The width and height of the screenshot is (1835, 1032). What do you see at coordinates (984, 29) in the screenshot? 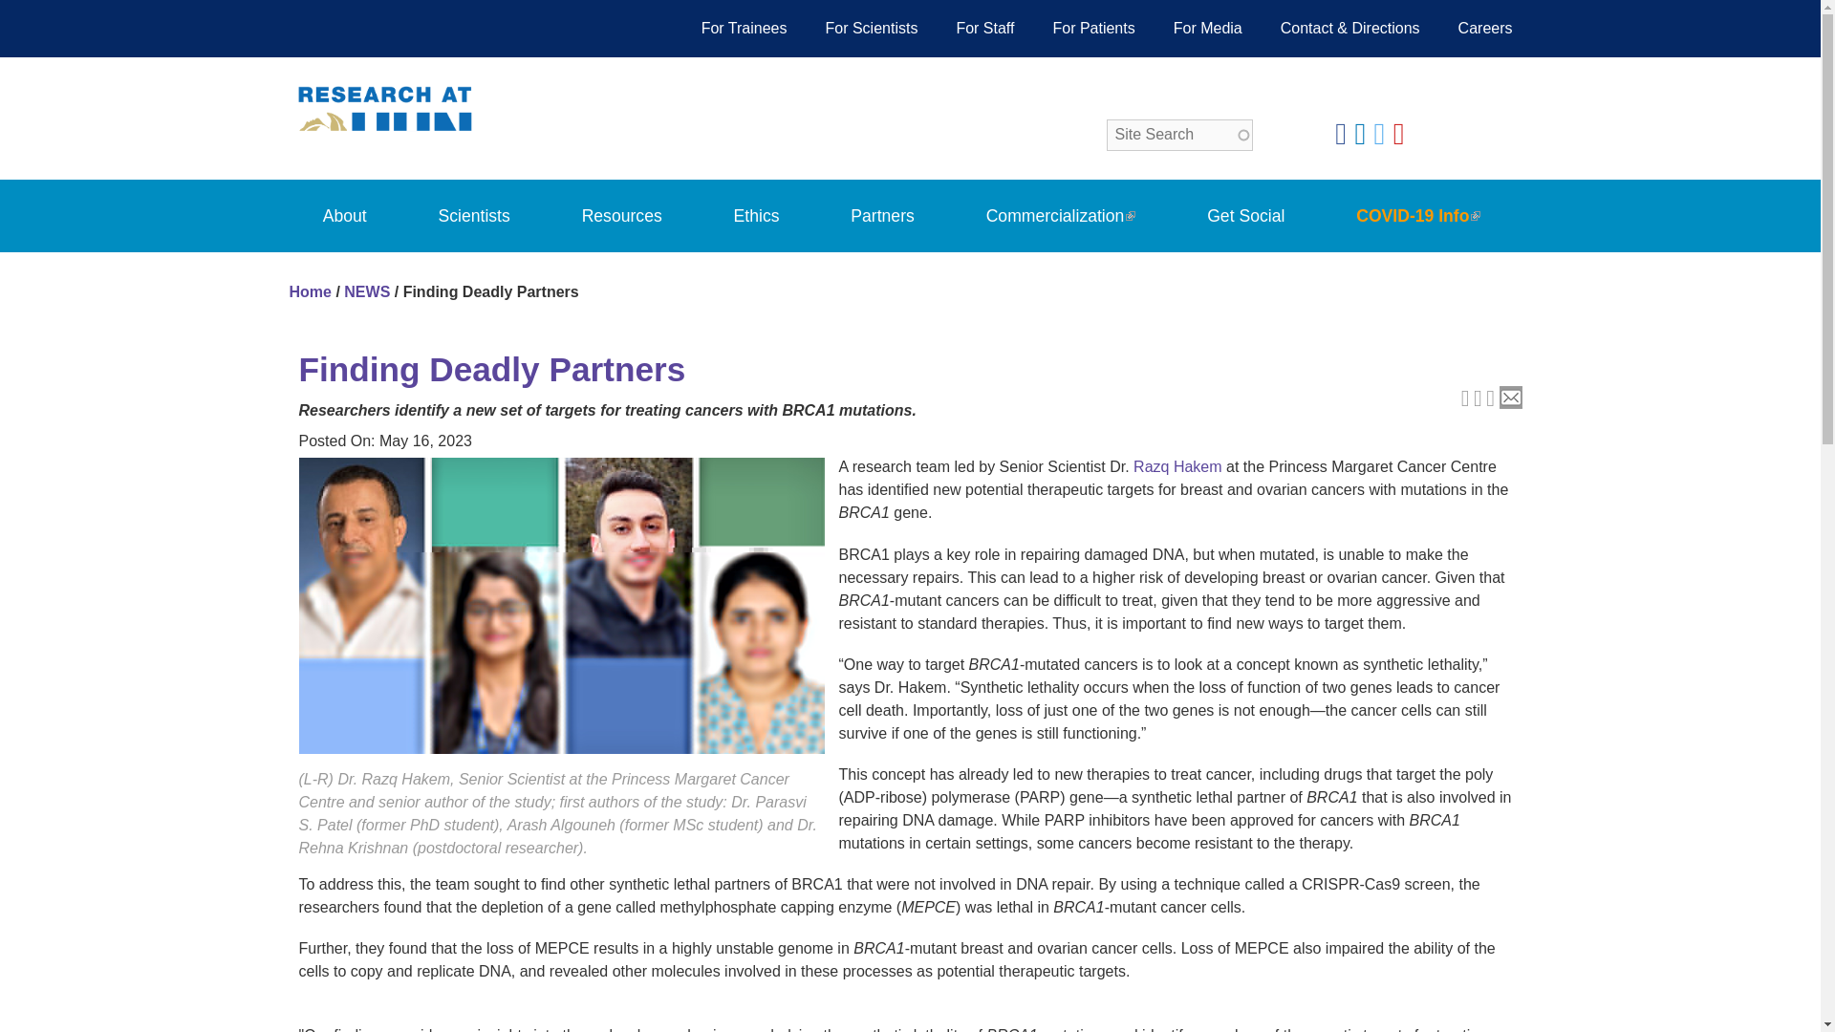
I see `For Staff` at bounding box center [984, 29].